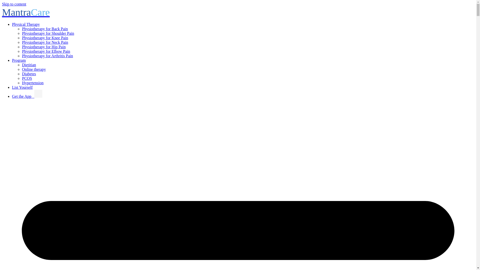 This screenshot has width=480, height=270. I want to click on PCOS, so click(27, 78).